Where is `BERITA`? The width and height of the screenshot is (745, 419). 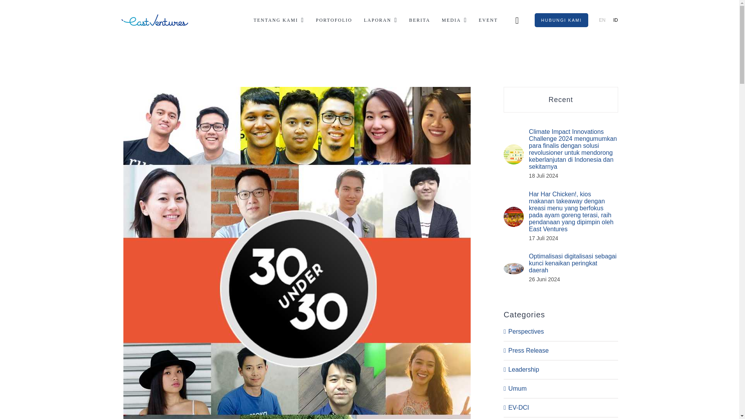 BERITA is located at coordinates (419, 20).